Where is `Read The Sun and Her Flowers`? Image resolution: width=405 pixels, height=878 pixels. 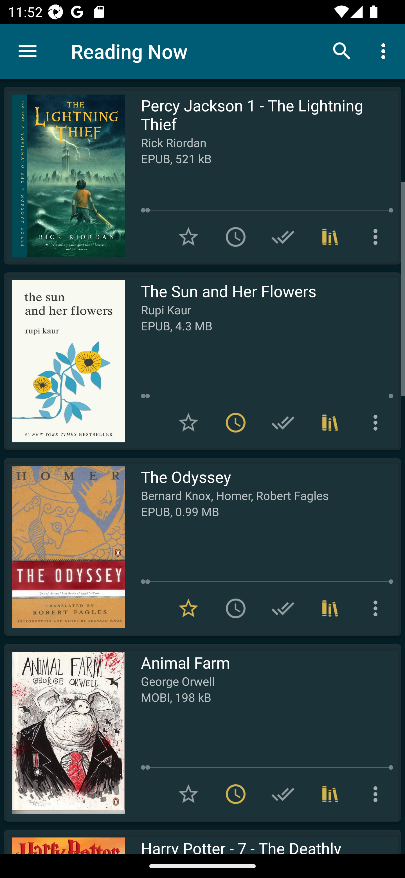 Read The Sun and Her Flowers is located at coordinates (64, 361).